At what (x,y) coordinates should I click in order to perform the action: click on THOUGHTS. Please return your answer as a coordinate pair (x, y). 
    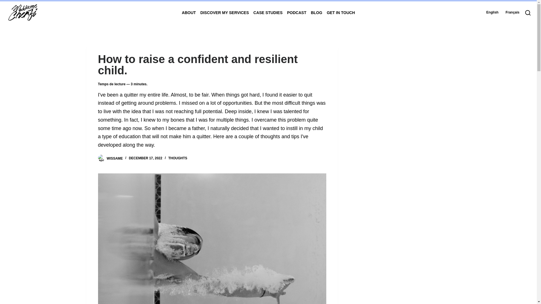
    Looking at the image, I should click on (178, 158).